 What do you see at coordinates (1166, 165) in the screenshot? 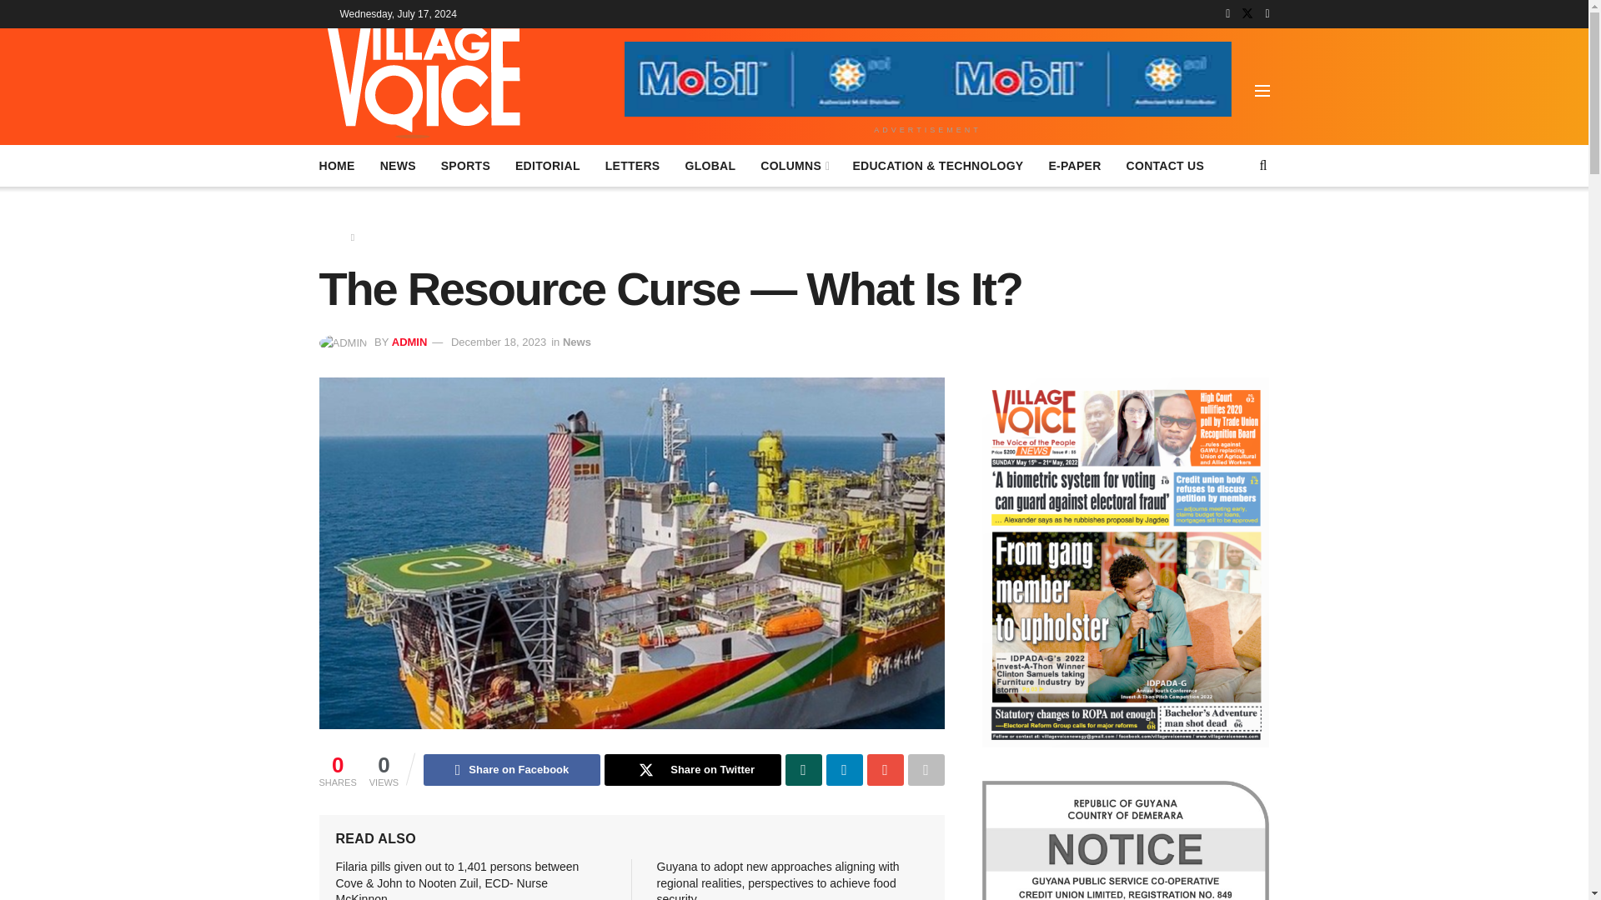
I see `CONTACT US` at bounding box center [1166, 165].